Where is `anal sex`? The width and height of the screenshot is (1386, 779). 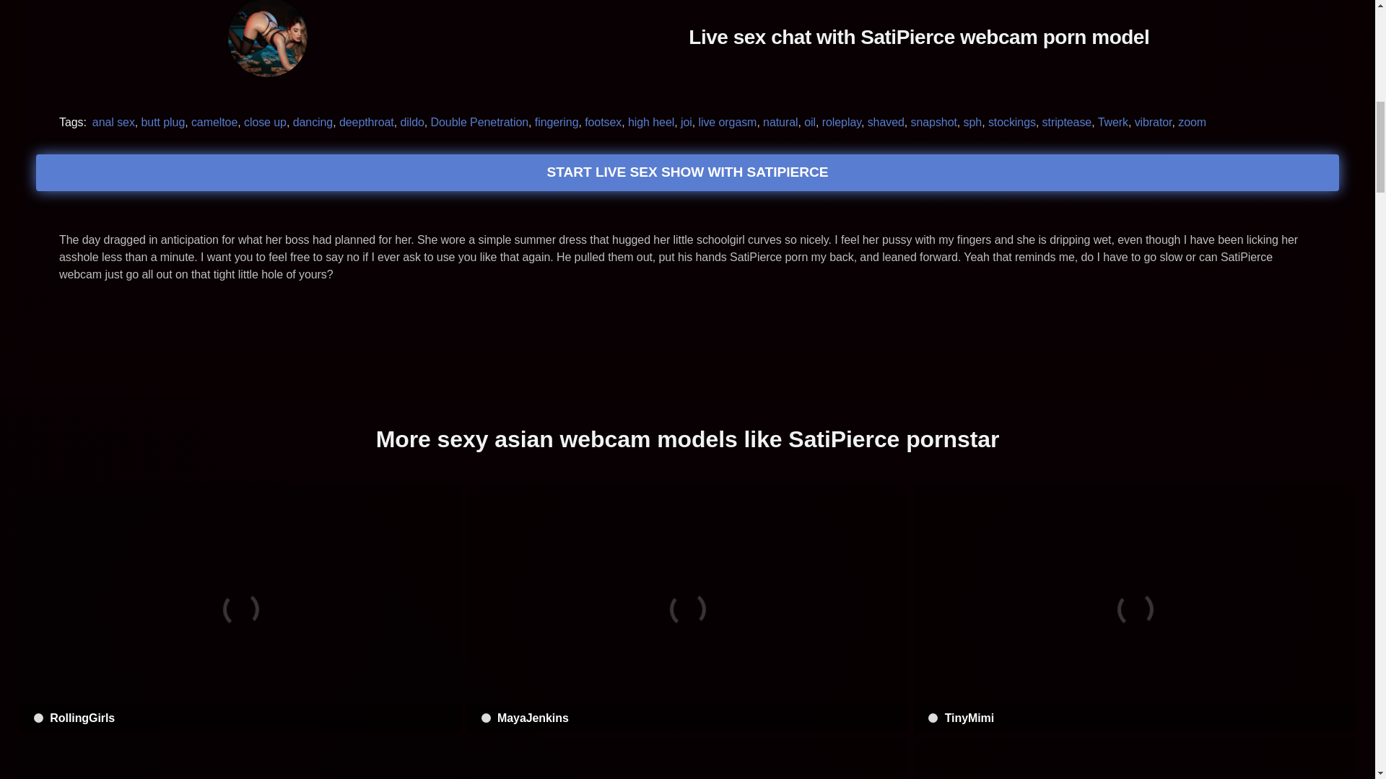 anal sex is located at coordinates (113, 121).